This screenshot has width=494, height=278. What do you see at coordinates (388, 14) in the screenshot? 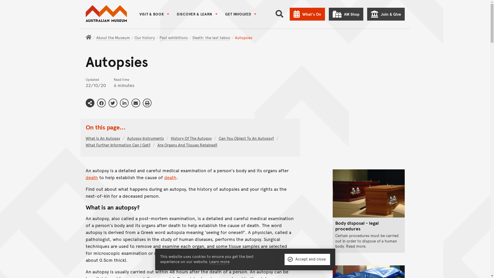
I see `Join & Give` at bounding box center [388, 14].